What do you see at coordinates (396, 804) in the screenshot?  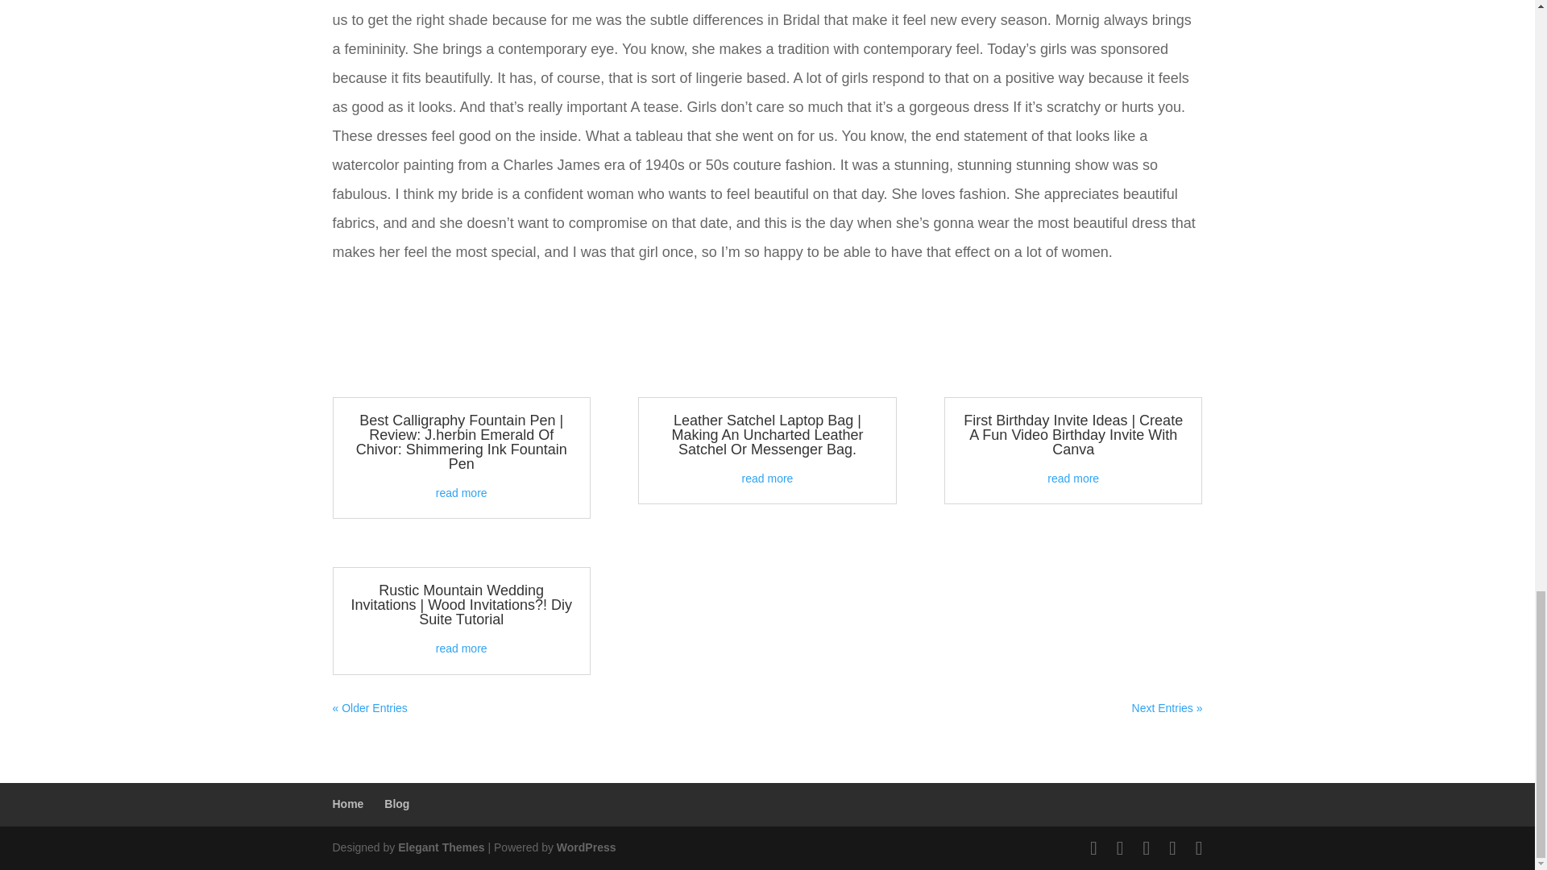 I see `Blog` at bounding box center [396, 804].